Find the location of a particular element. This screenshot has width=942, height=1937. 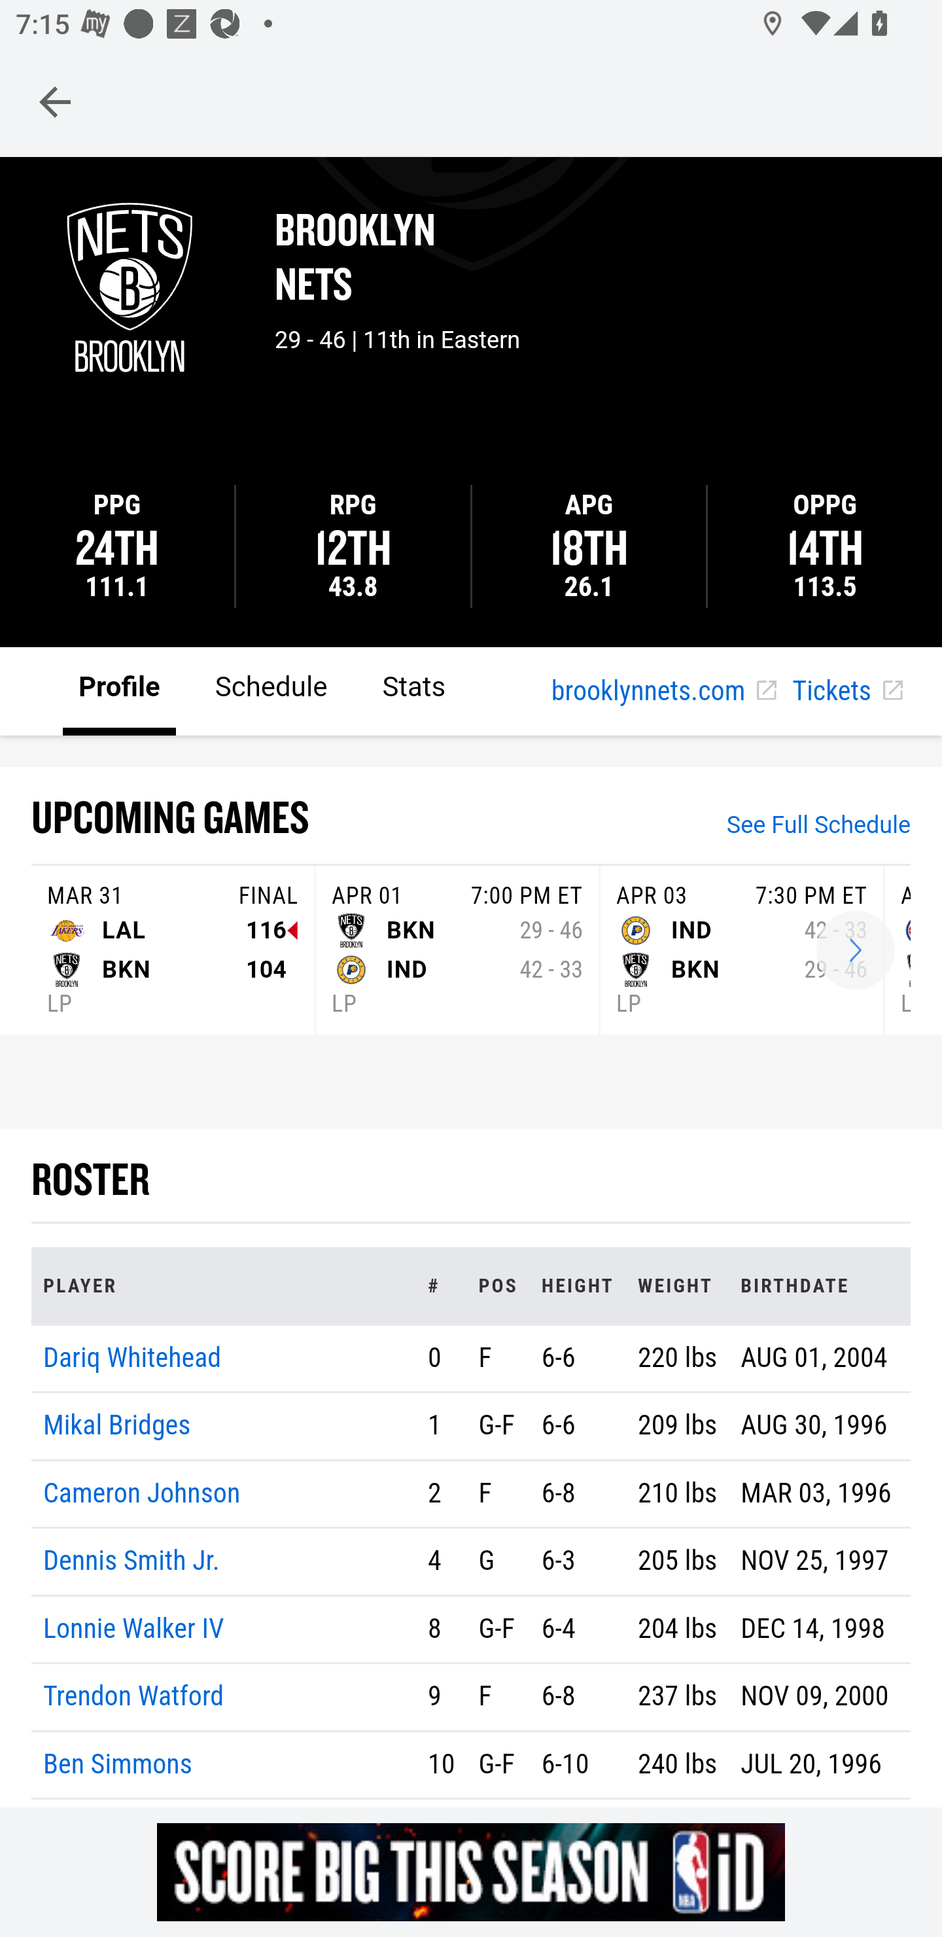

Match-up Scores is located at coordinates (856, 951).